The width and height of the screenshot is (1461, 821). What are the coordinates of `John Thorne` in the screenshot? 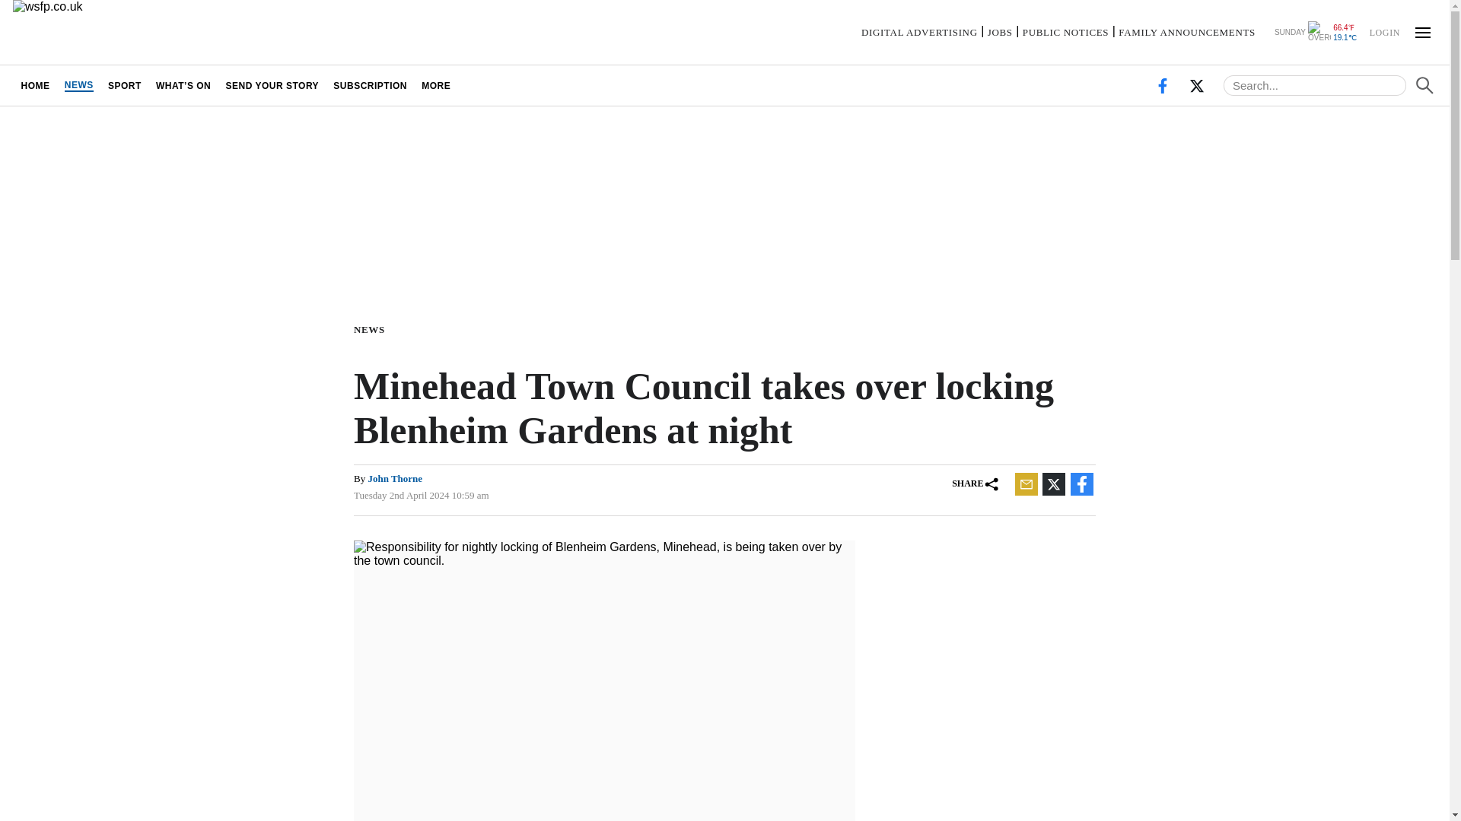 It's located at (394, 479).